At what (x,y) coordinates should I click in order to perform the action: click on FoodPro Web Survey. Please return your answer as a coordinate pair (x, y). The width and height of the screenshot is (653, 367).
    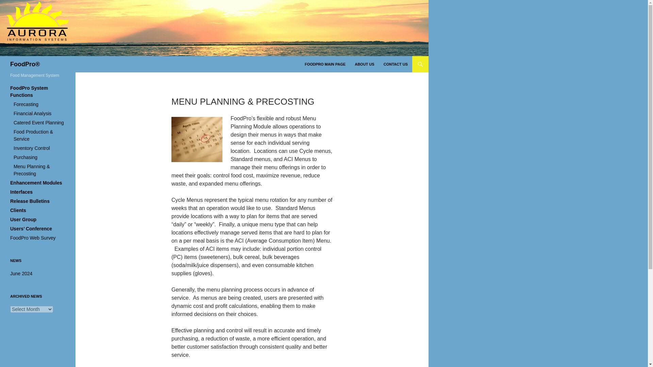
    Looking at the image, I should click on (33, 238).